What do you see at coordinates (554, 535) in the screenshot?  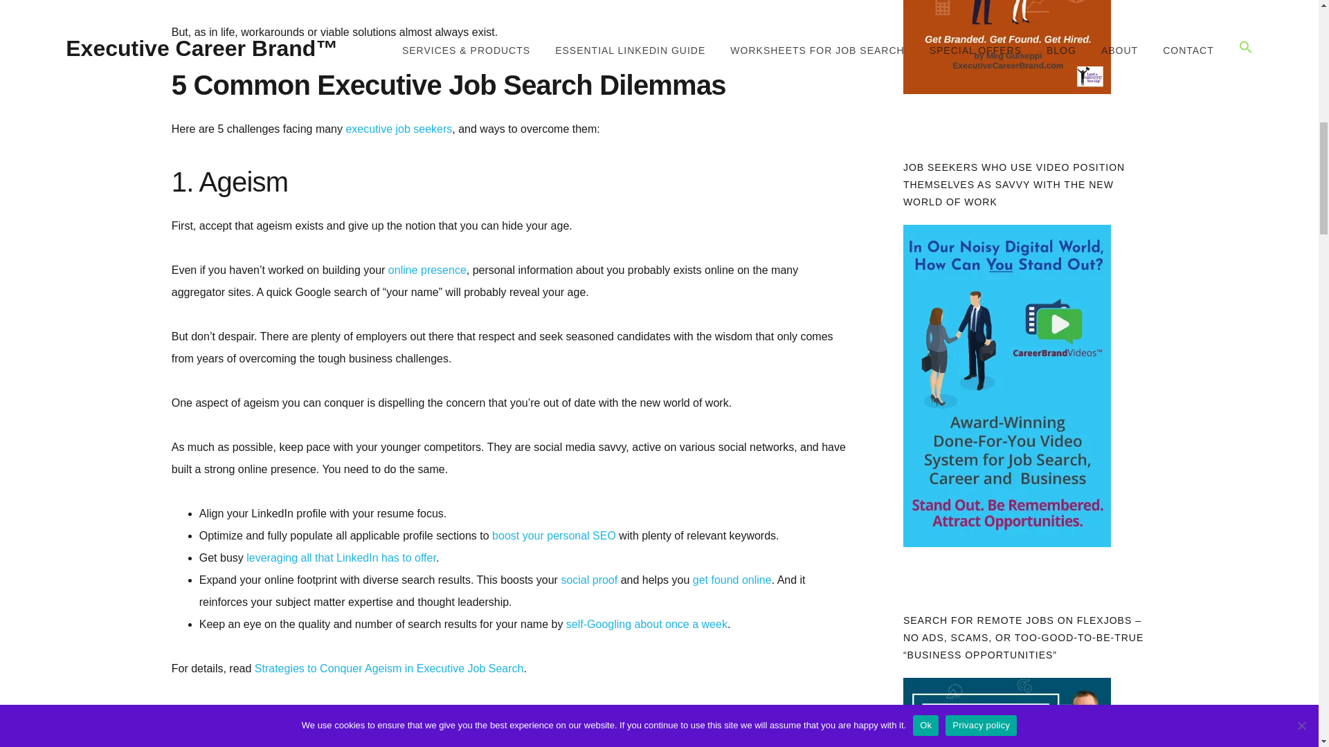 I see `boost your personal SEO` at bounding box center [554, 535].